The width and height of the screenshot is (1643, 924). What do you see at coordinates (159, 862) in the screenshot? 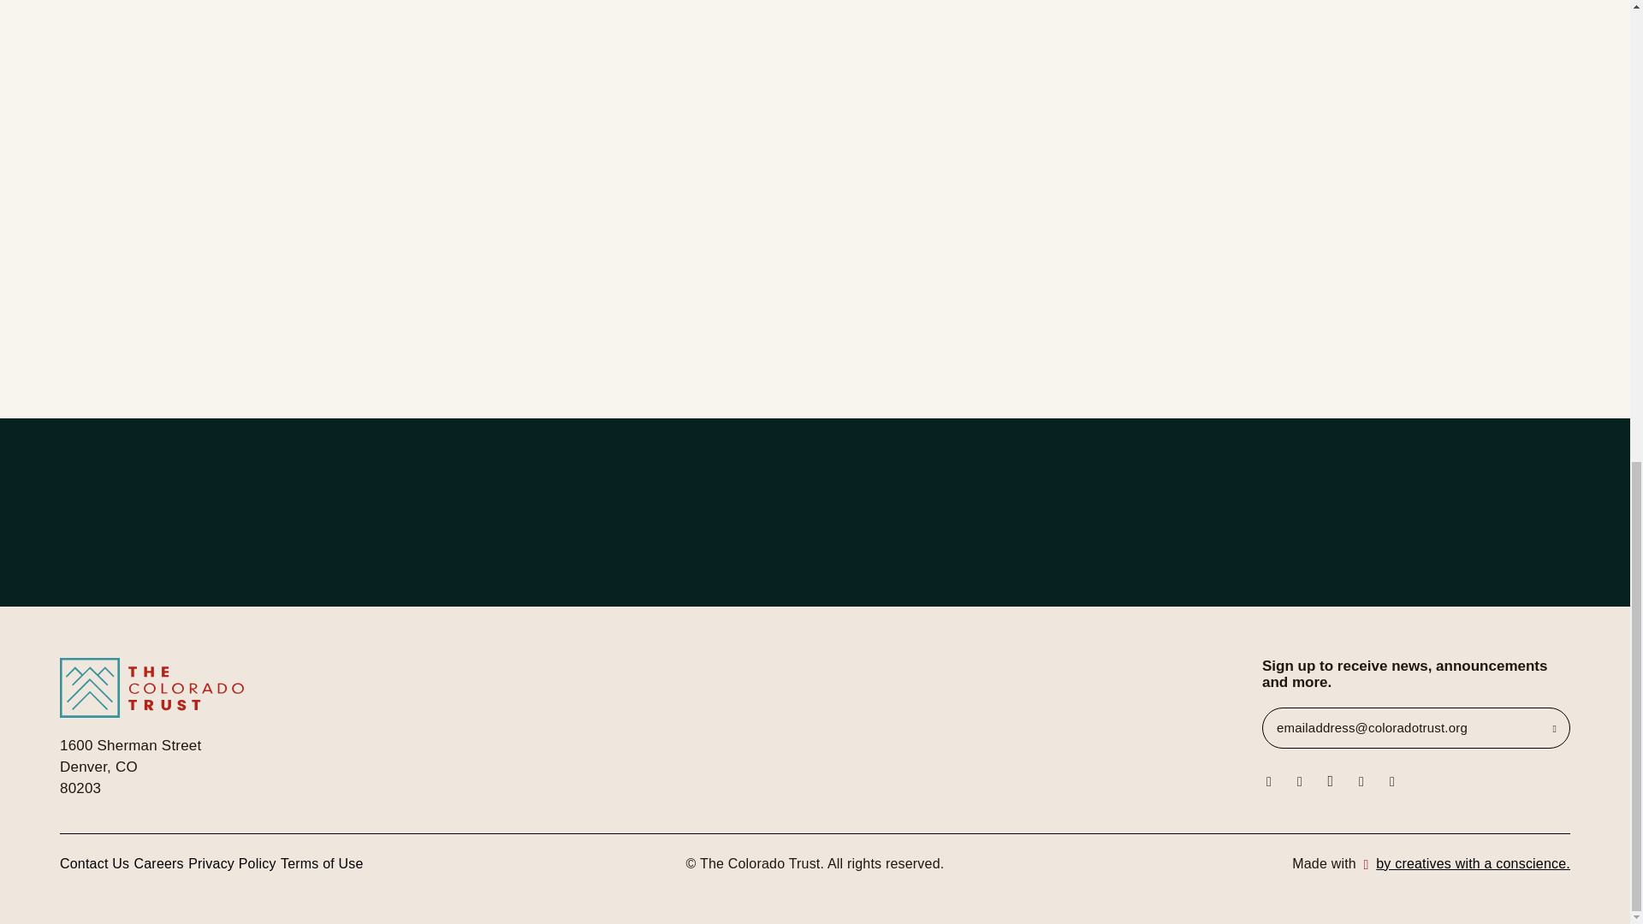
I see `Careers` at bounding box center [159, 862].